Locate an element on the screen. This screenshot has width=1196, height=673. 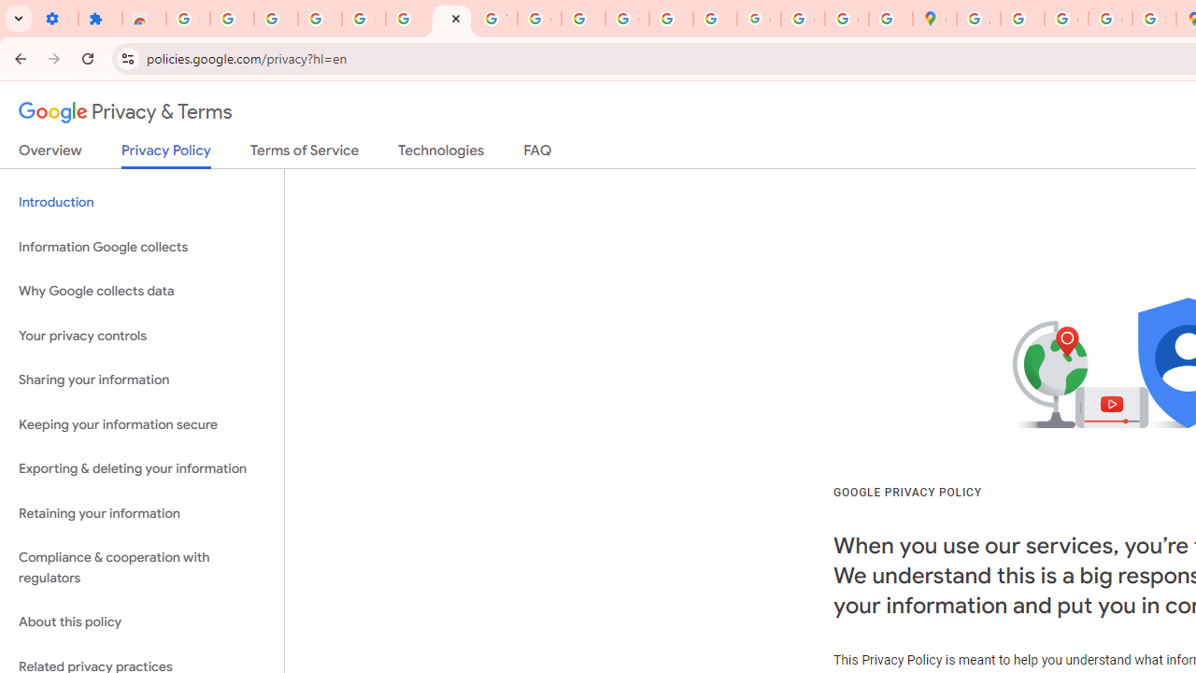
Safety in Our Products - Google Safety Center is located at coordinates (1155, 19).